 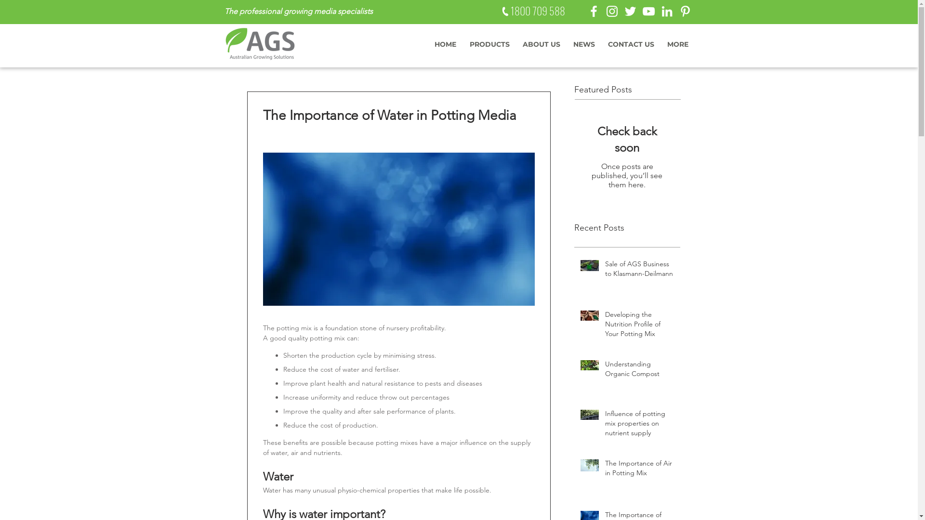 What do you see at coordinates (584, 44) in the screenshot?
I see `NEWS` at bounding box center [584, 44].